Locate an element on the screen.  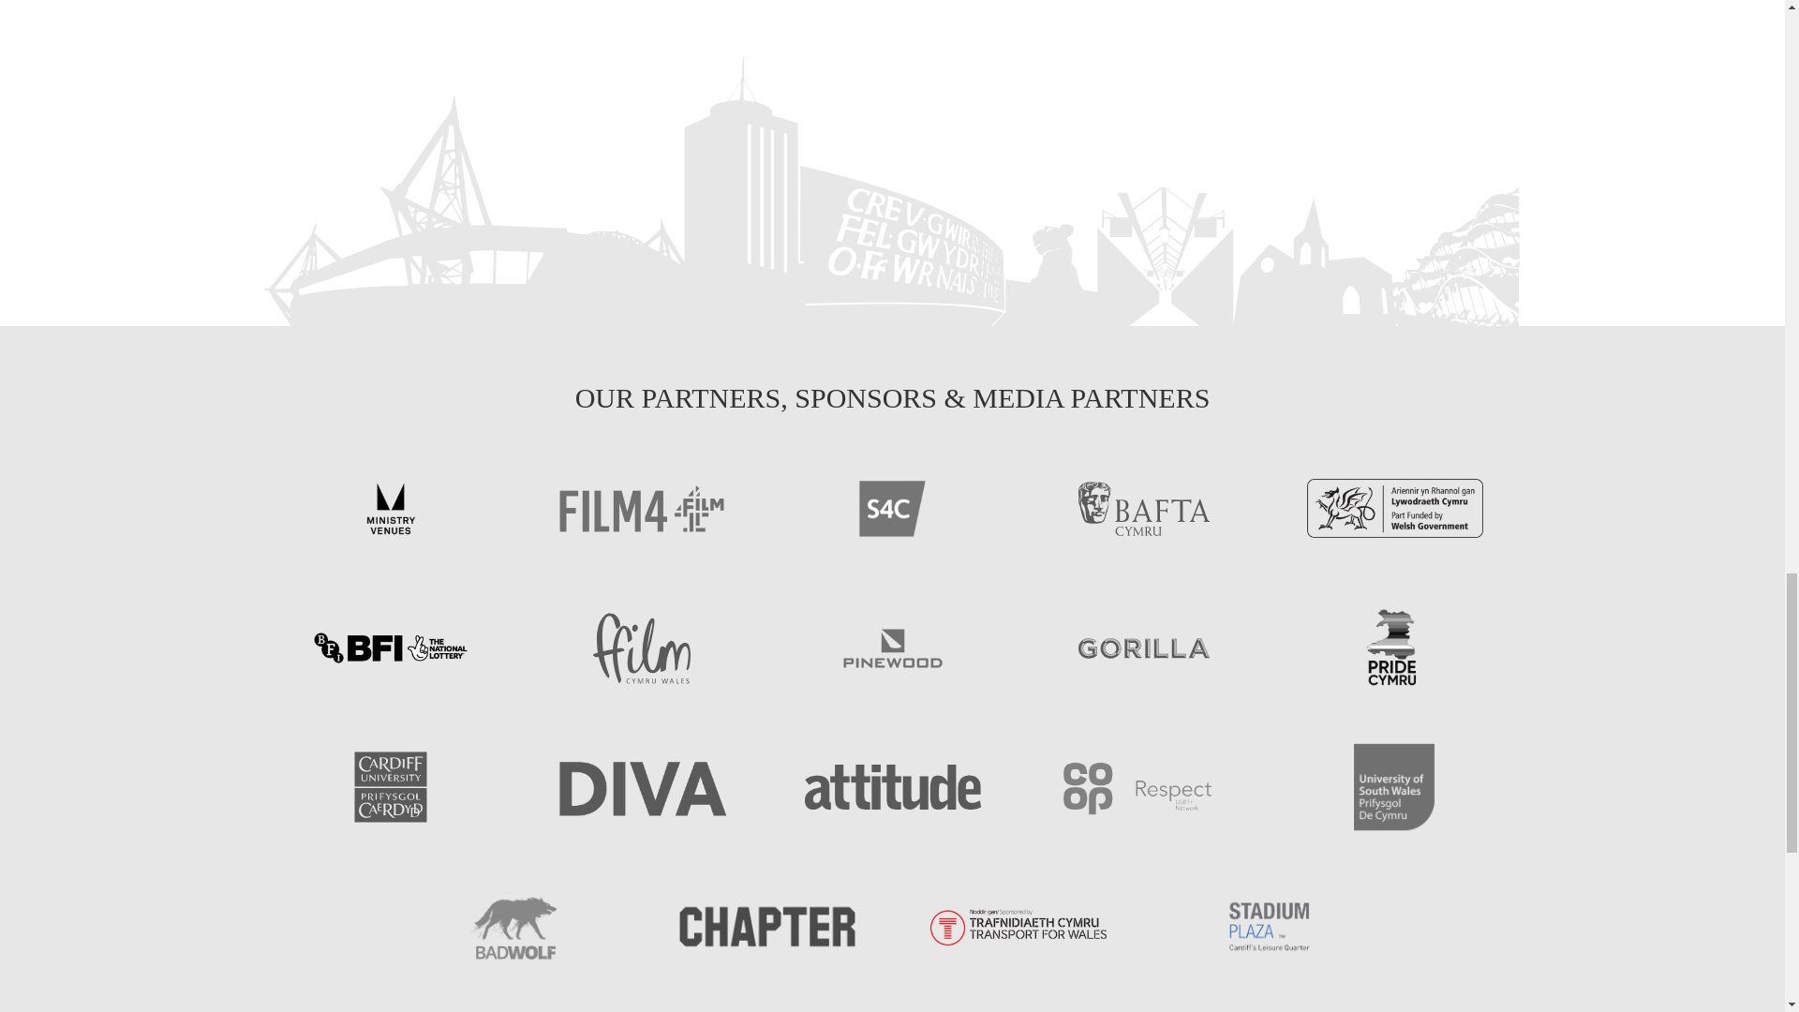
Ffilm is located at coordinates (640, 647).